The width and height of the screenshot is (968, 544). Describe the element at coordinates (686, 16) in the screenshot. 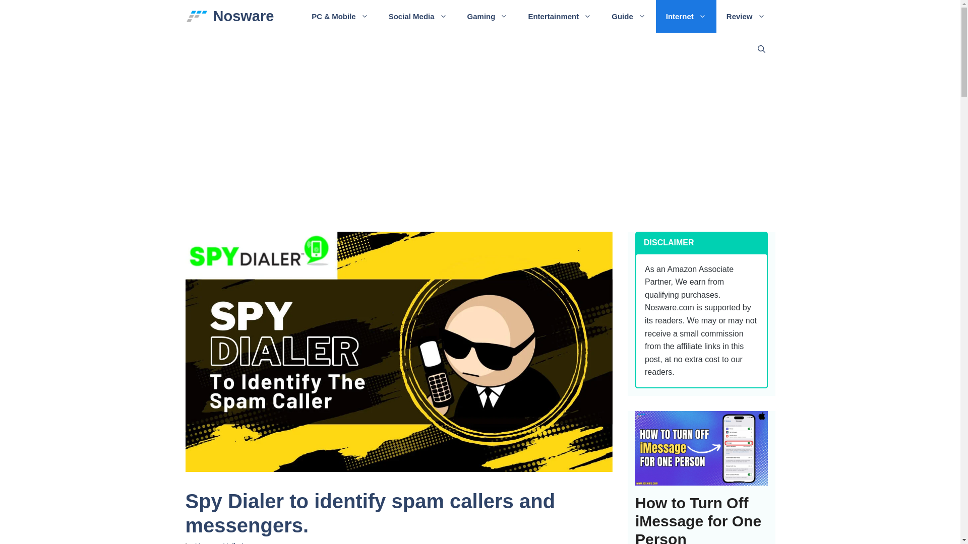

I see `Internet` at that location.